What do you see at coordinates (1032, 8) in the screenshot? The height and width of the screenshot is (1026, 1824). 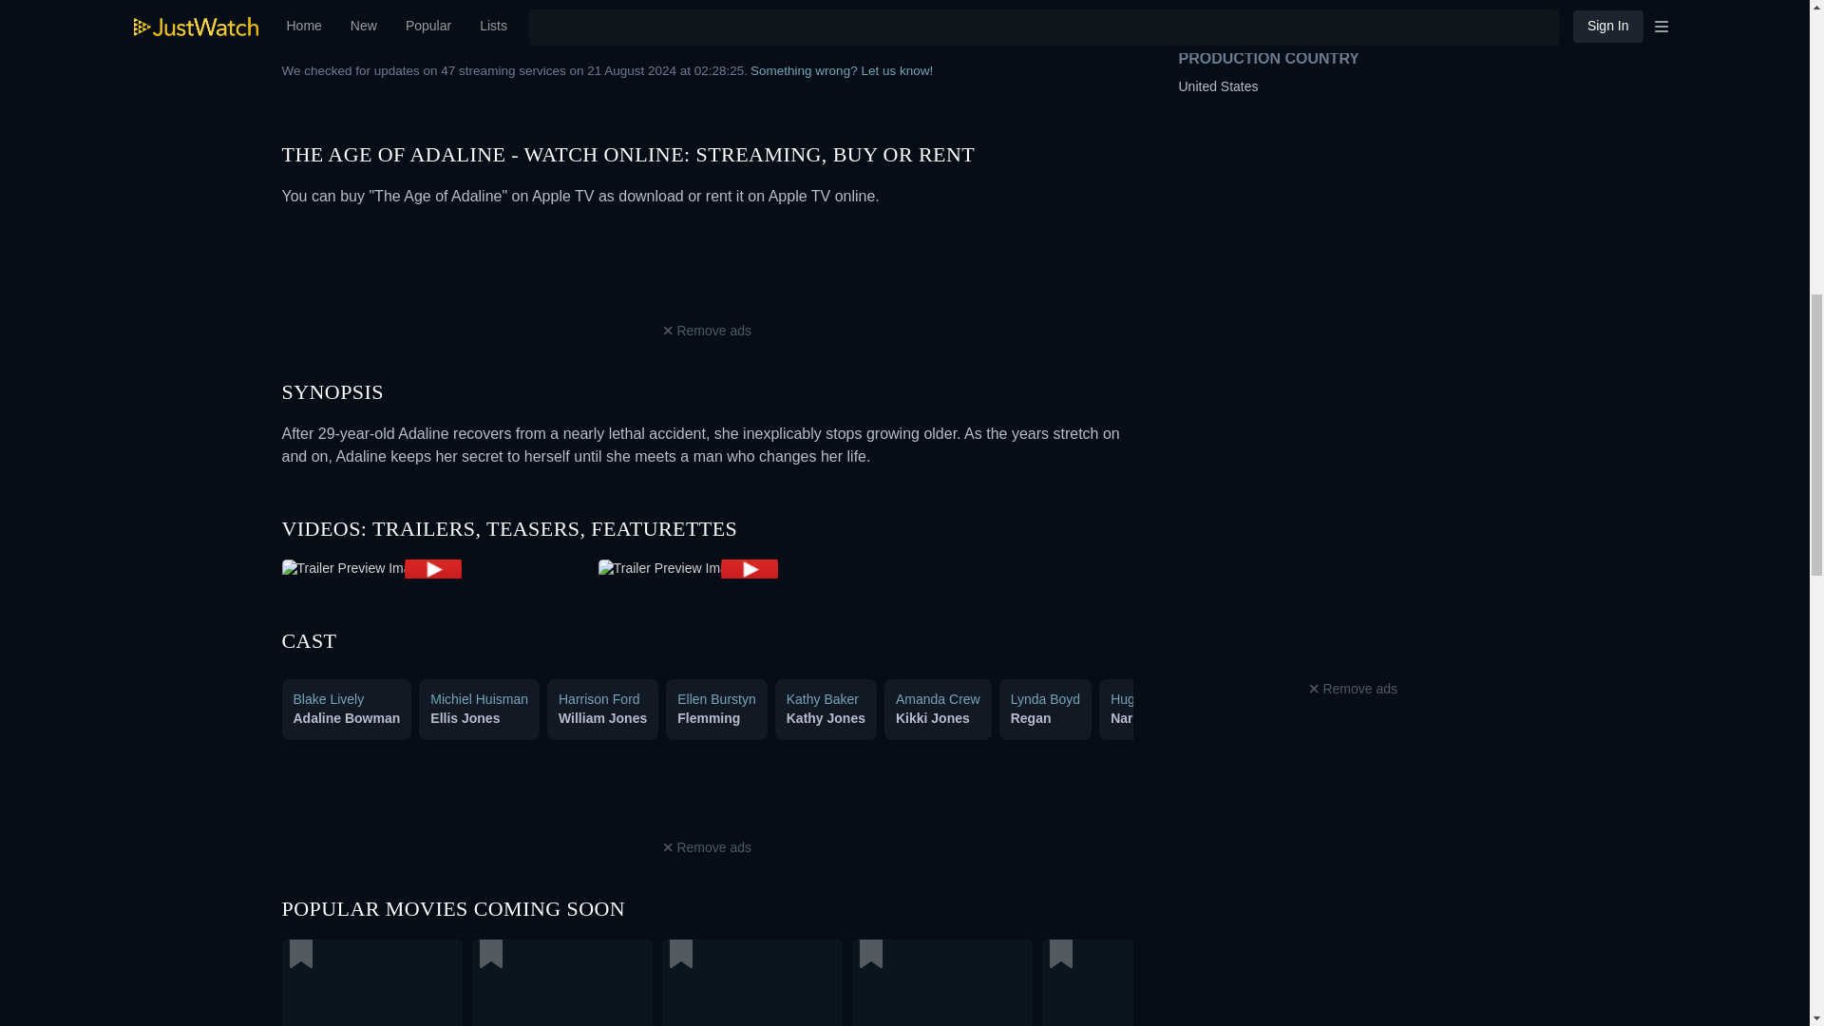 I see `Notify me` at bounding box center [1032, 8].